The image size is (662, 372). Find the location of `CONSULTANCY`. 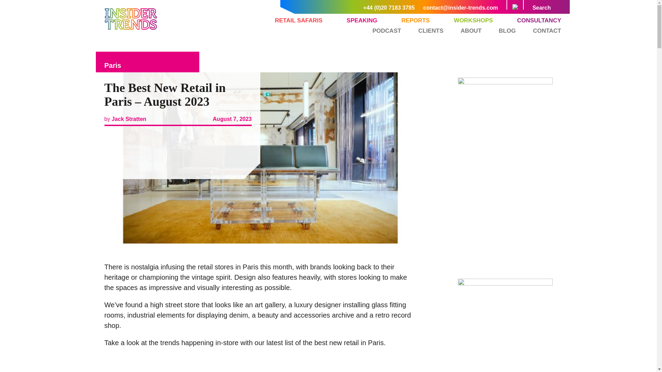

CONSULTANCY is located at coordinates (539, 21).